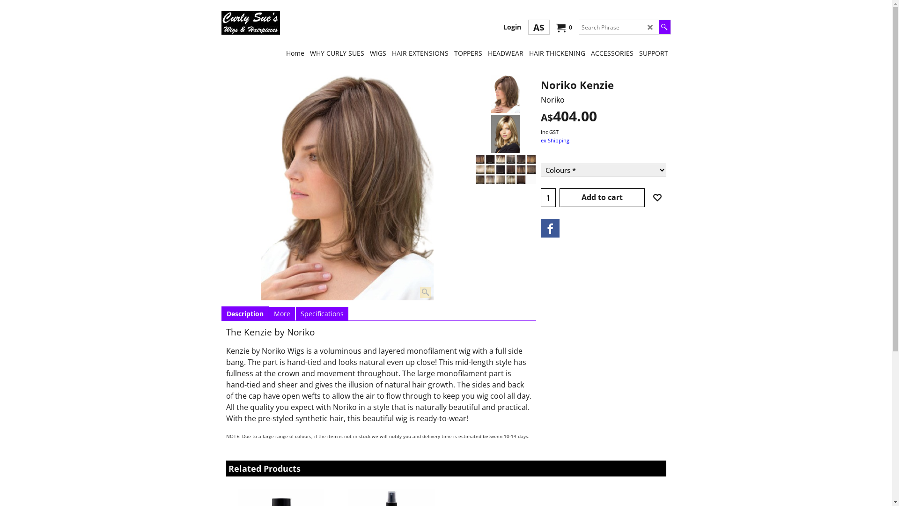 This screenshot has width=899, height=506. Describe the element at coordinates (512, 27) in the screenshot. I see `Login` at that location.